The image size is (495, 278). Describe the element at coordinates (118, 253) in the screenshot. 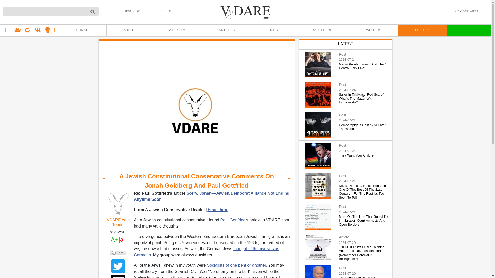

I see `Printer Friendly and PDF` at that location.